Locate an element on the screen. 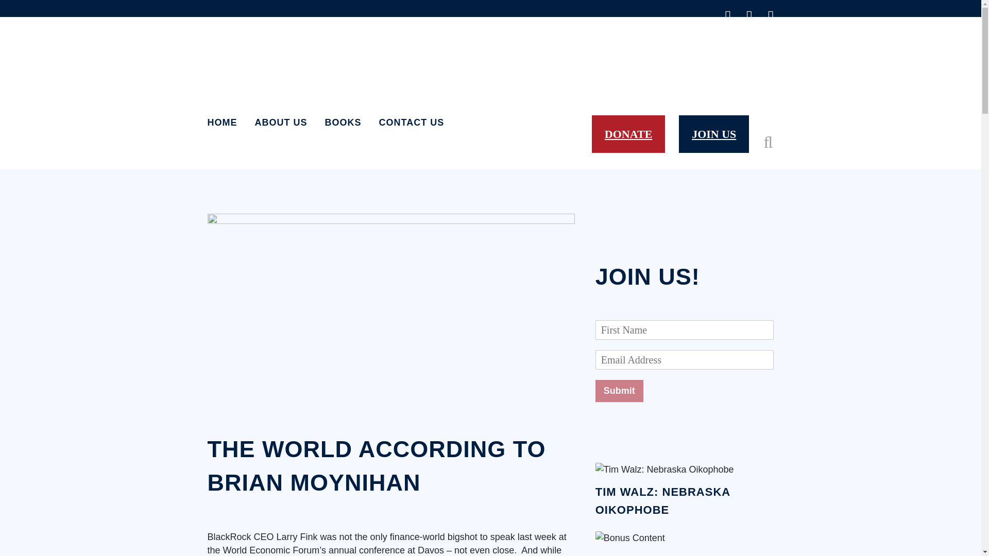  BONUS CONTENT is located at coordinates (648, 555).